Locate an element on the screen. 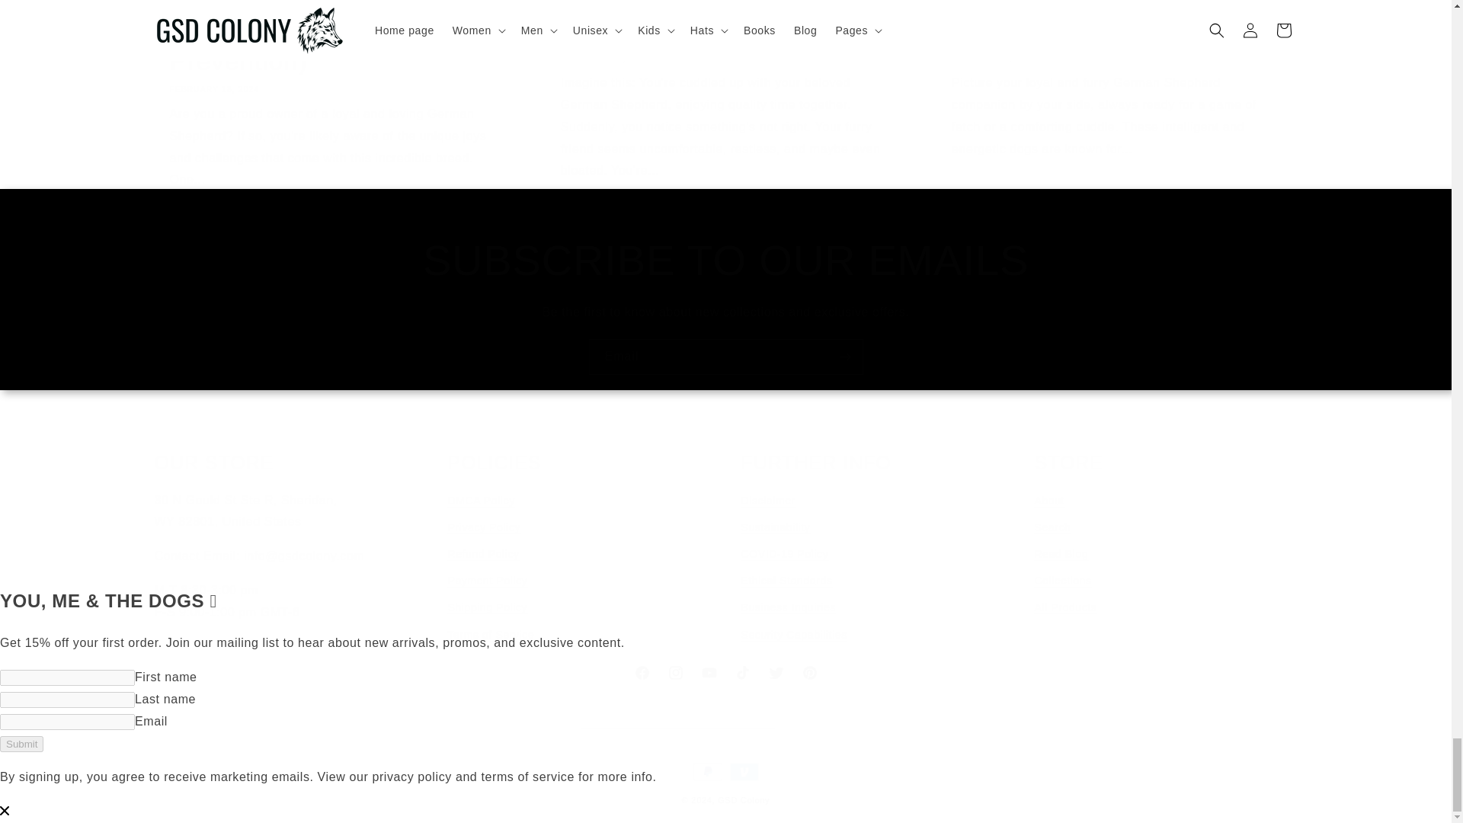 The image size is (1463, 823). SUBSCRIBE TO OUR EMAILS is located at coordinates (725, 357).